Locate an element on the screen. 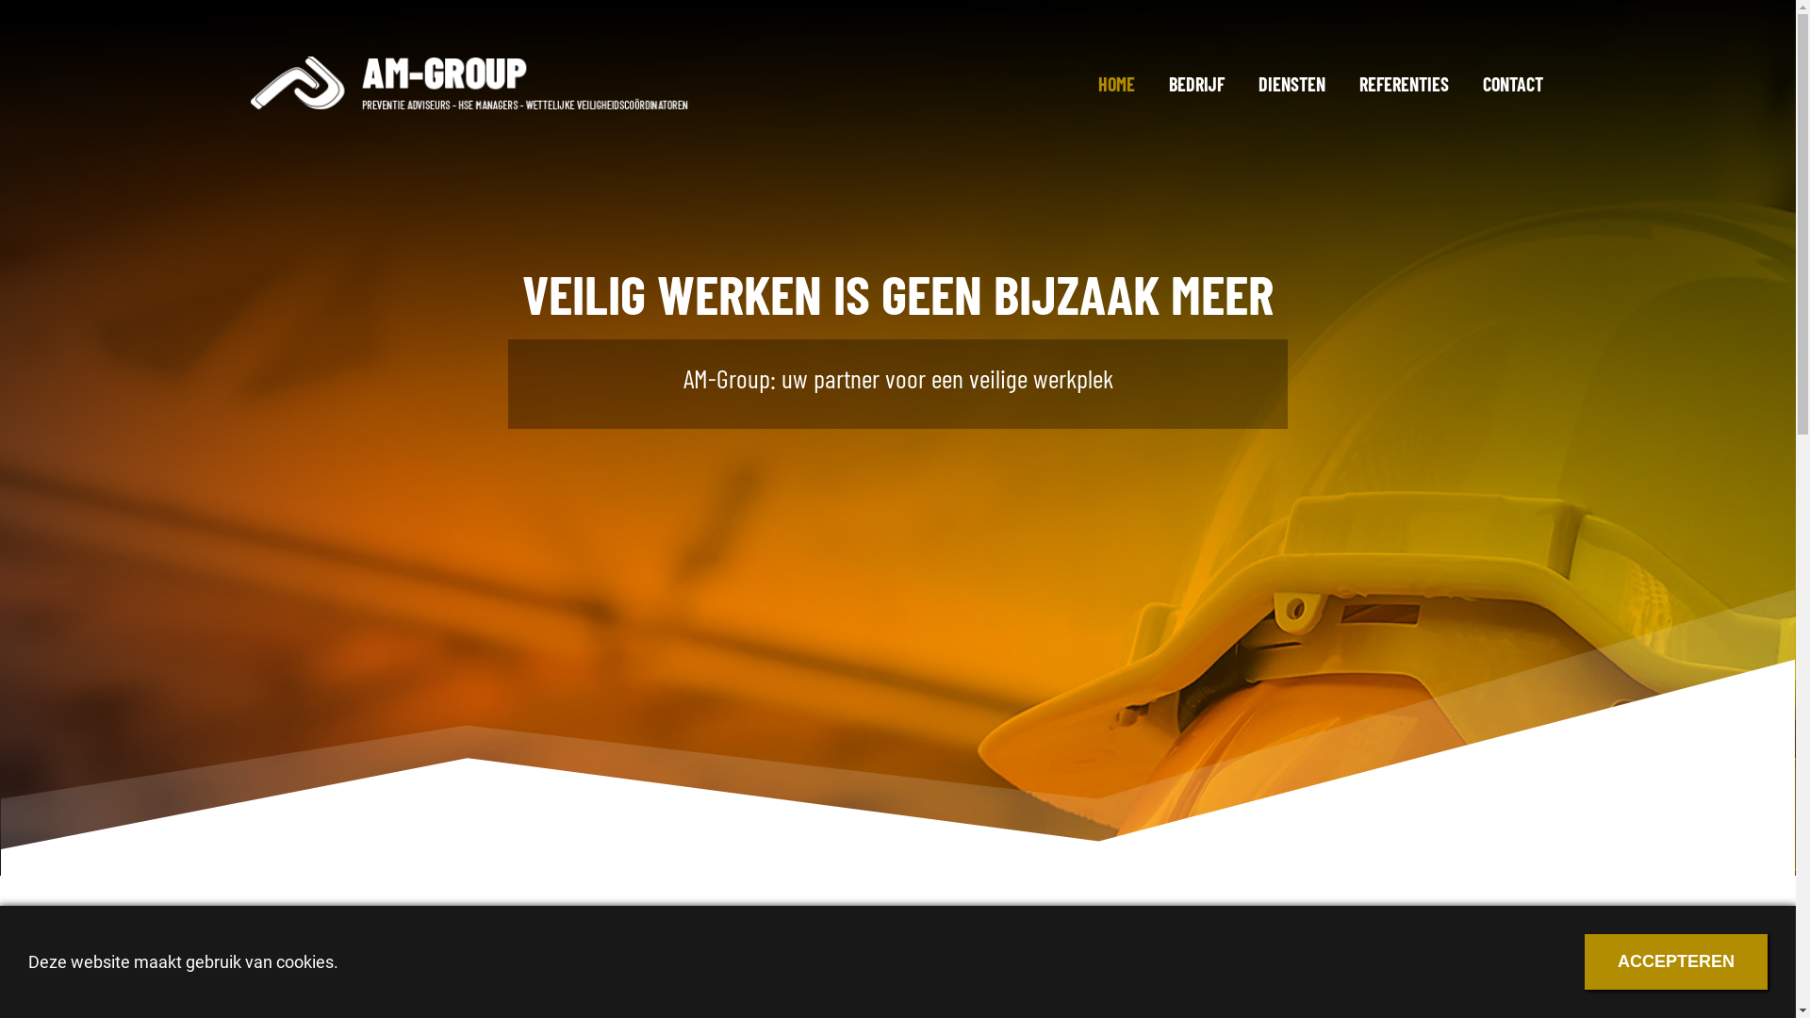  ACCEPTEREN is located at coordinates (1676, 961).